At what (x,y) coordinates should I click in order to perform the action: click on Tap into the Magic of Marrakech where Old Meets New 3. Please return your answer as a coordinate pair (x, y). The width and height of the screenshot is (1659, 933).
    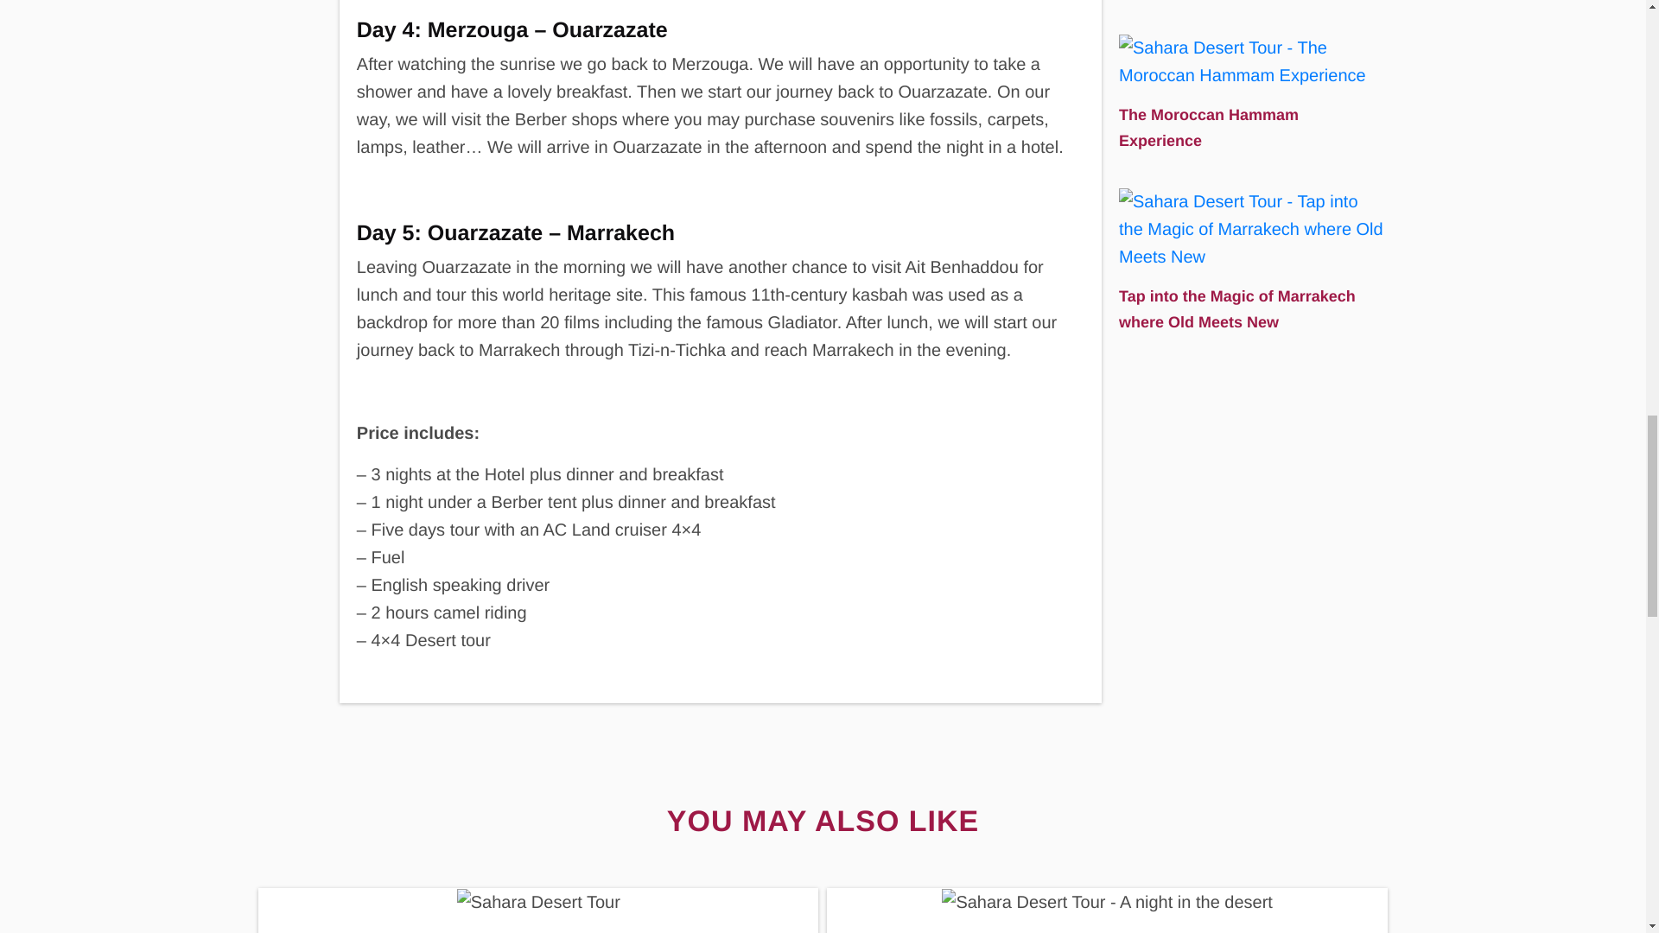
    Looking at the image, I should click on (1251, 230).